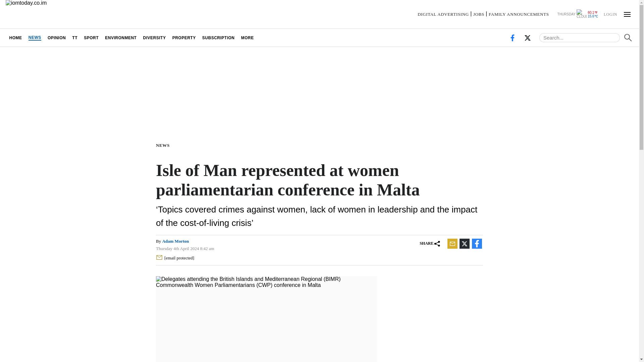 Image resolution: width=644 pixels, height=362 pixels. I want to click on LOGIN, so click(610, 14).